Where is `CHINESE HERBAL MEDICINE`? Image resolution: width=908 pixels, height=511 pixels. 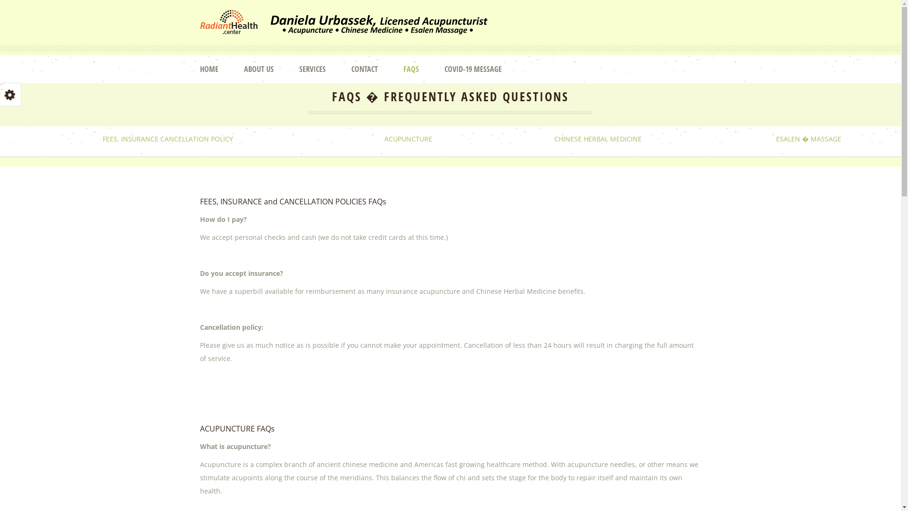
CHINESE HERBAL MEDICINE is located at coordinates (598, 139).